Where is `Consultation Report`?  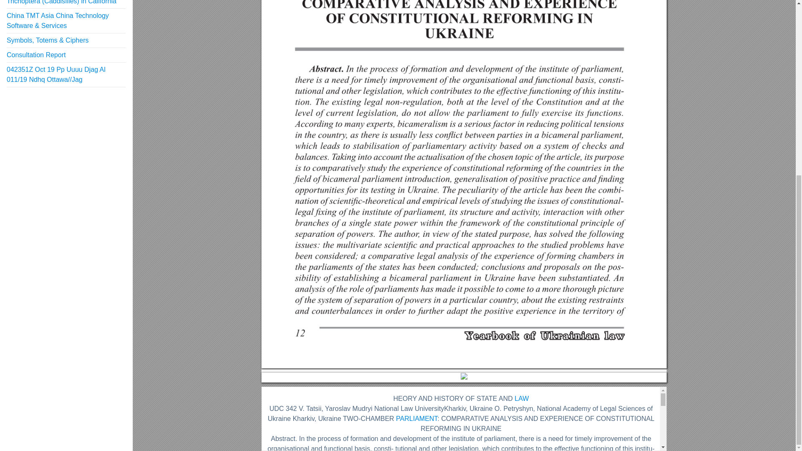
Consultation Report is located at coordinates (36, 55).